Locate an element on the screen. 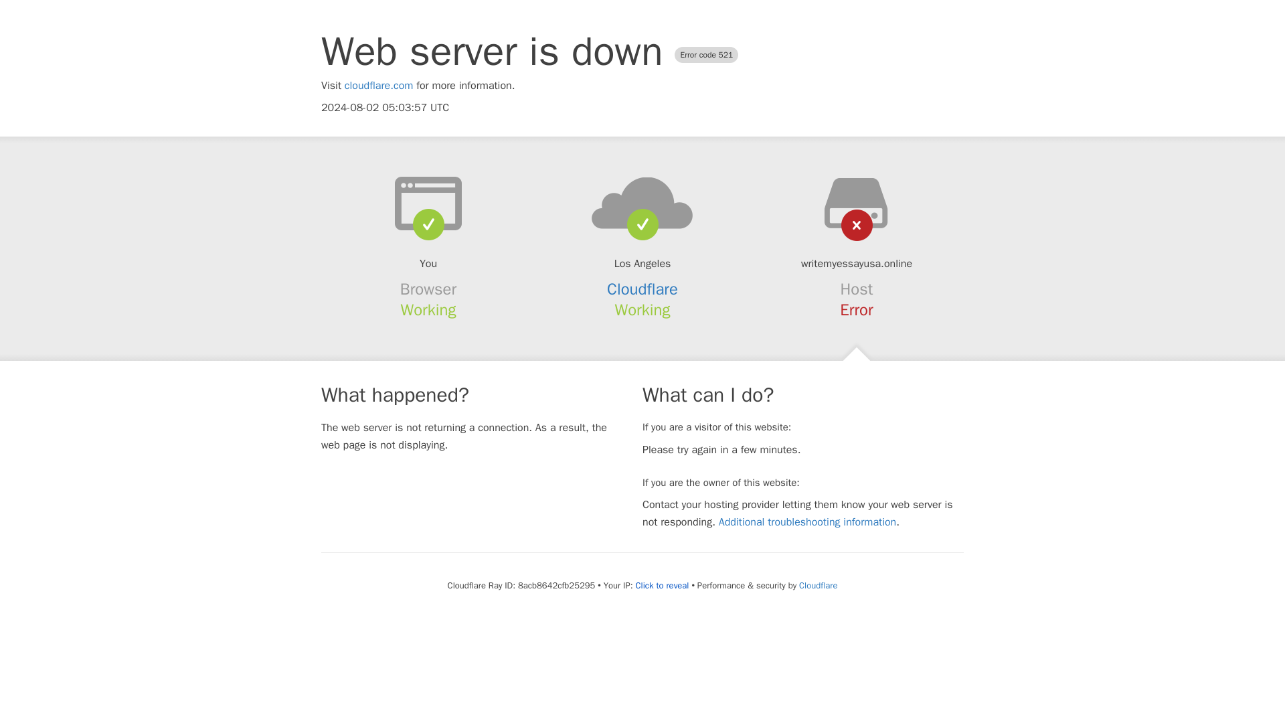 Image resolution: width=1285 pixels, height=723 pixels. Click to reveal is located at coordinates (663, 586).